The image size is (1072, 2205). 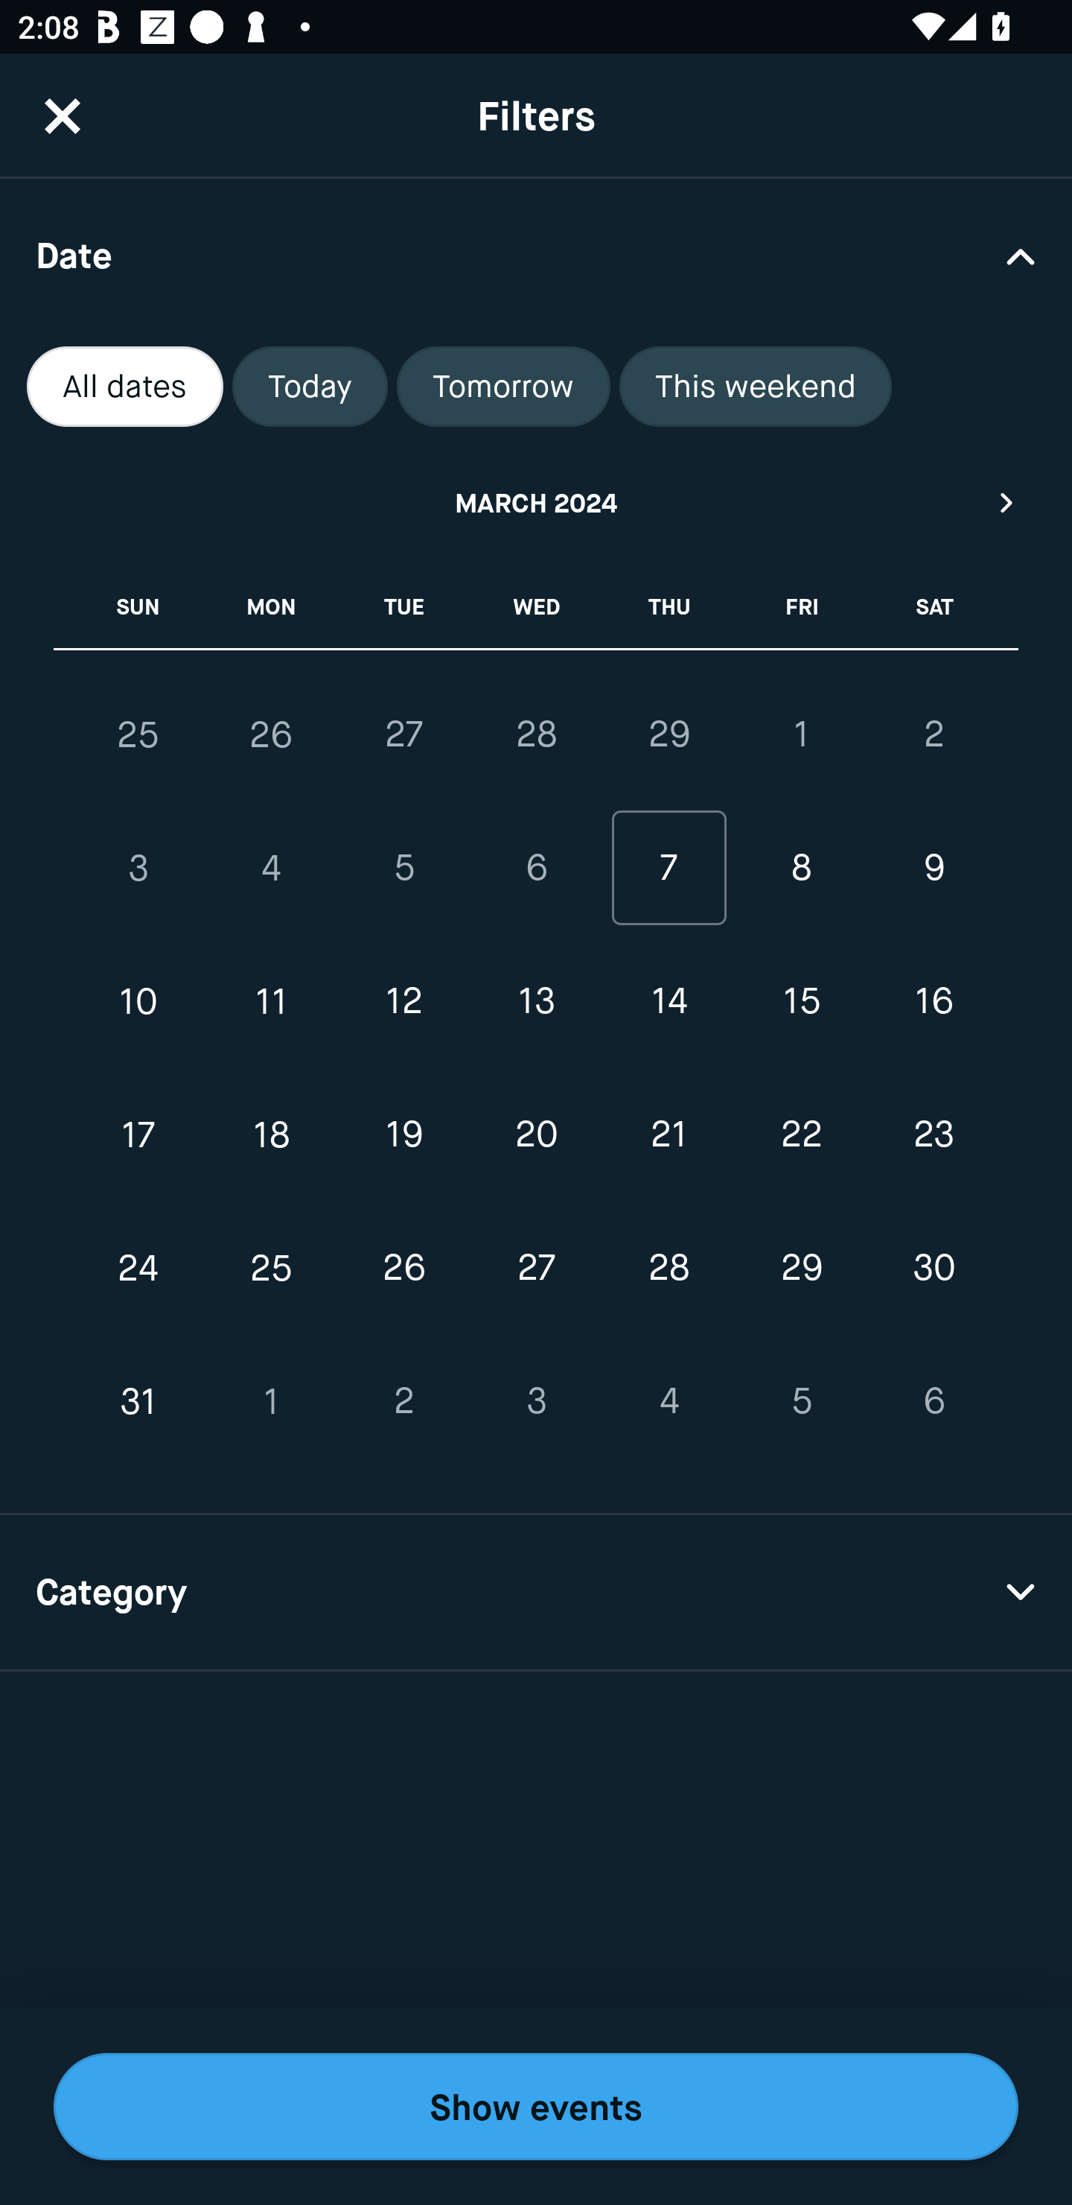 I want to click on 1, so click(x=801, y=734).